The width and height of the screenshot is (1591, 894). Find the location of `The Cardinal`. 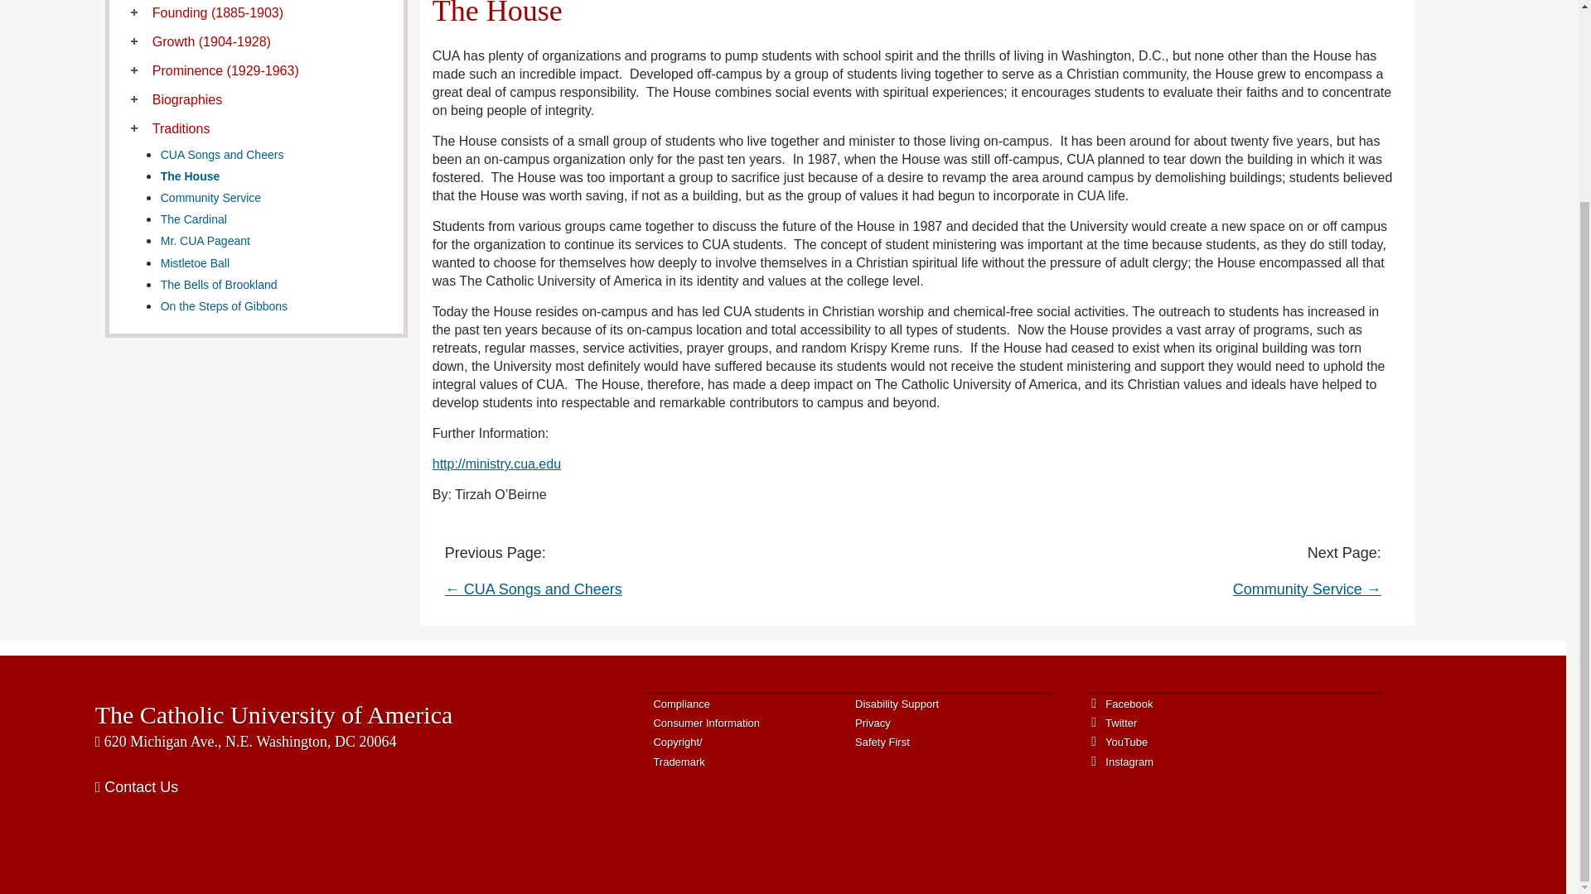

The Cardinal is located at coordinates (194, 219).